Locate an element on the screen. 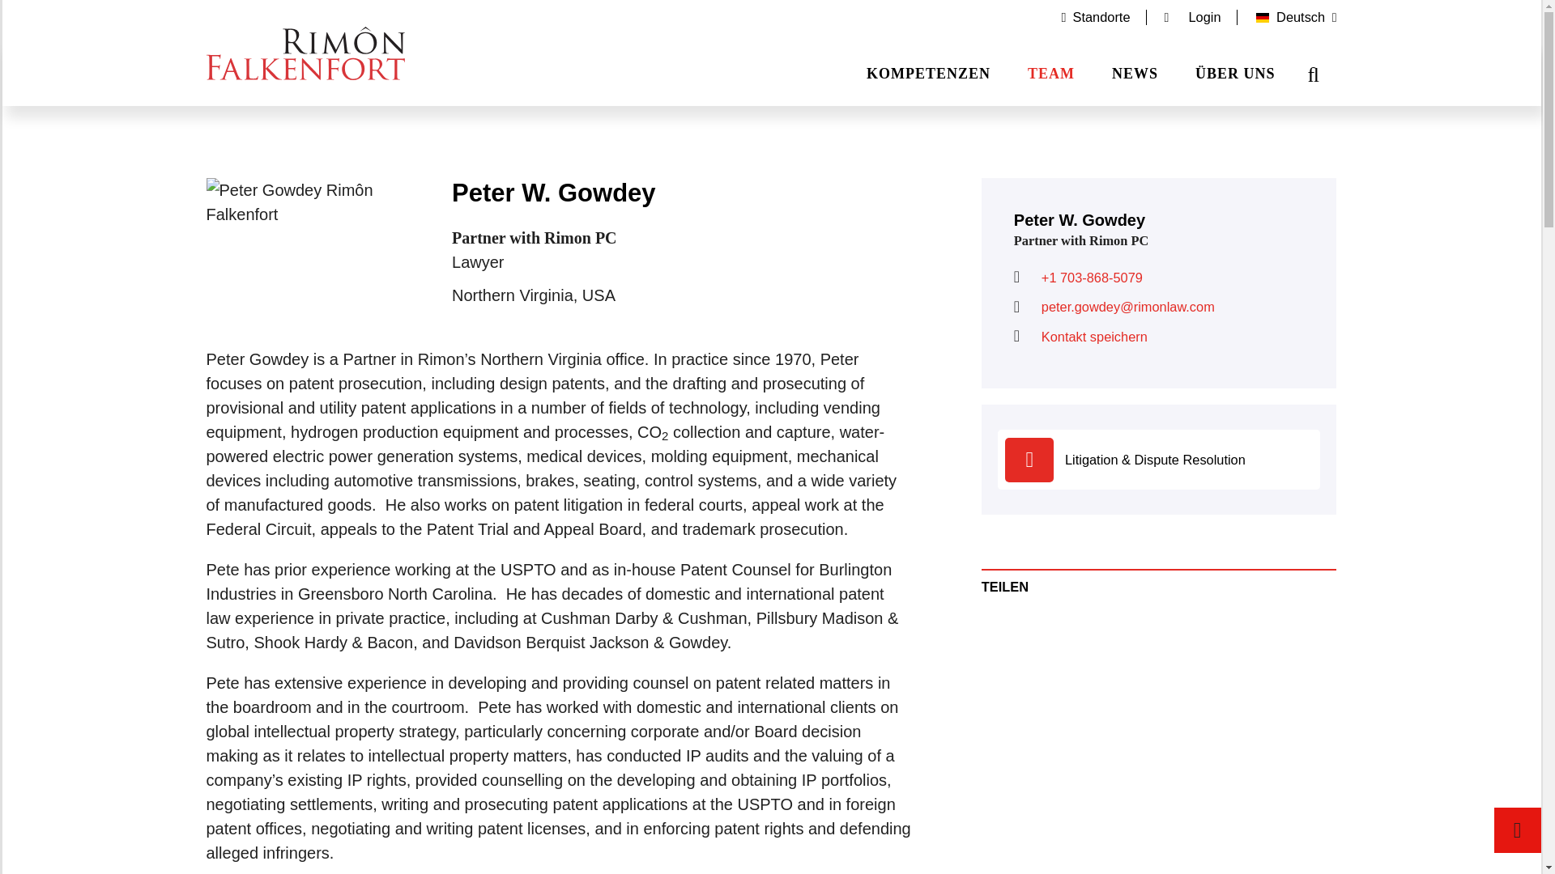 Image resolution: width=1555 pixels, height=874 pixels. TEAM is located at coordinates (1051, 80).